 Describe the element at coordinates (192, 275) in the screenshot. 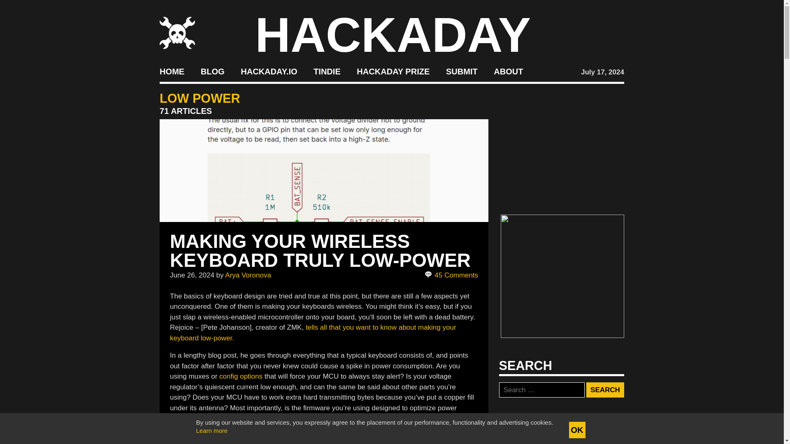

I see `June 26, 2024 - 8:30 am` at that location.